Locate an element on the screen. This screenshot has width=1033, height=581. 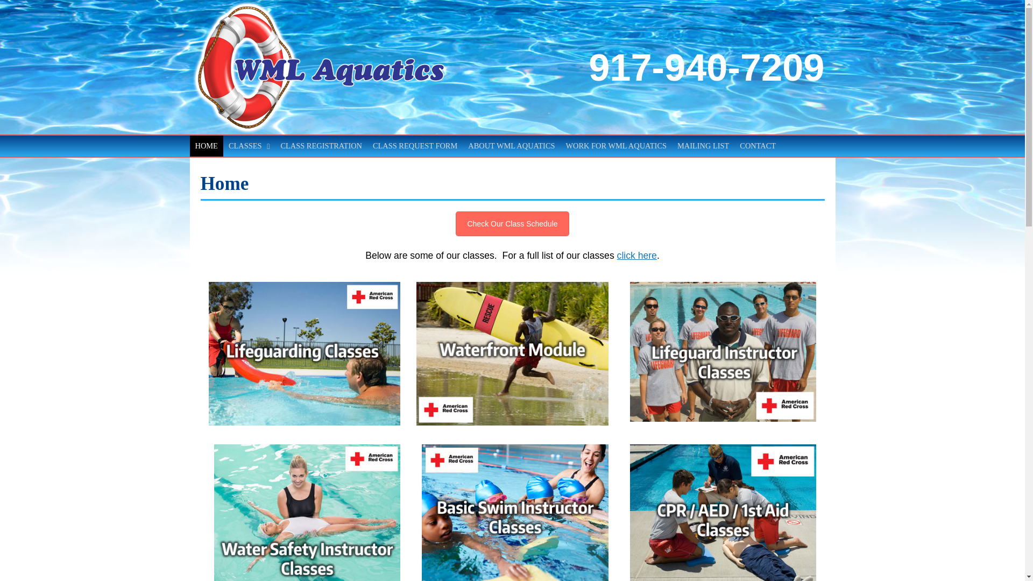
917-940-7209 is located at coordinates (706, 68).